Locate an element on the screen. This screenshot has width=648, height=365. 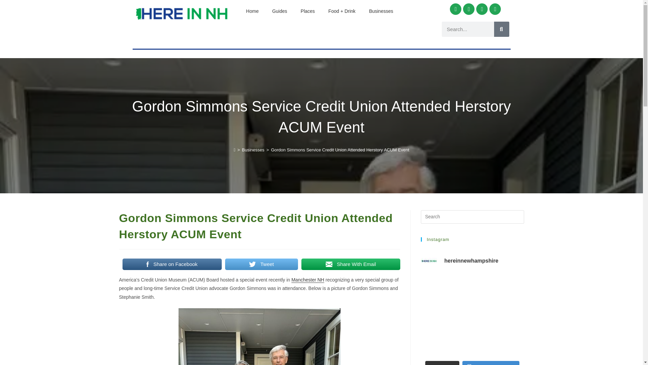
Tweet is located at coordinates (261, 264).